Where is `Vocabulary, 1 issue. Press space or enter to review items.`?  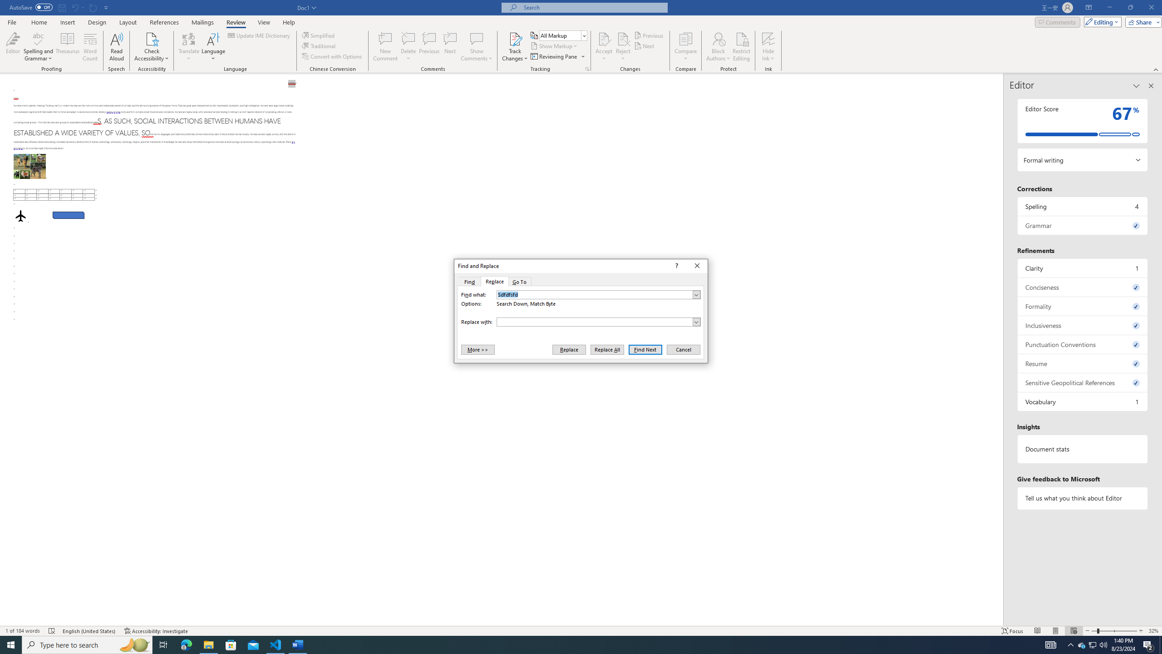 Vocabulary, 1 issue. Press space or enter to review items. is located at coordinates (623, 39).